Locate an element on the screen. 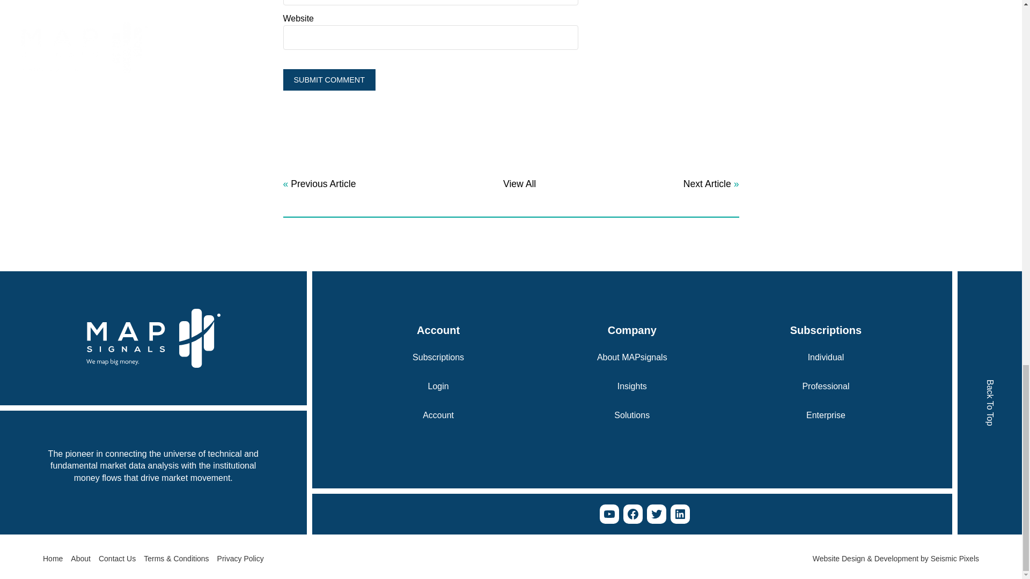 This screenshot has width=1030, height=579. Enterprise is located at coordinates (826, 415).